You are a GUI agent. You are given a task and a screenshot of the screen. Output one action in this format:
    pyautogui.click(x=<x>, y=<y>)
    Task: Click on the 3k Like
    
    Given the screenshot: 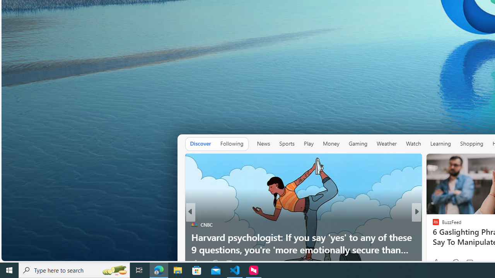 What is the action you would take?
    pyautogui.click(x=436, y=263)
    